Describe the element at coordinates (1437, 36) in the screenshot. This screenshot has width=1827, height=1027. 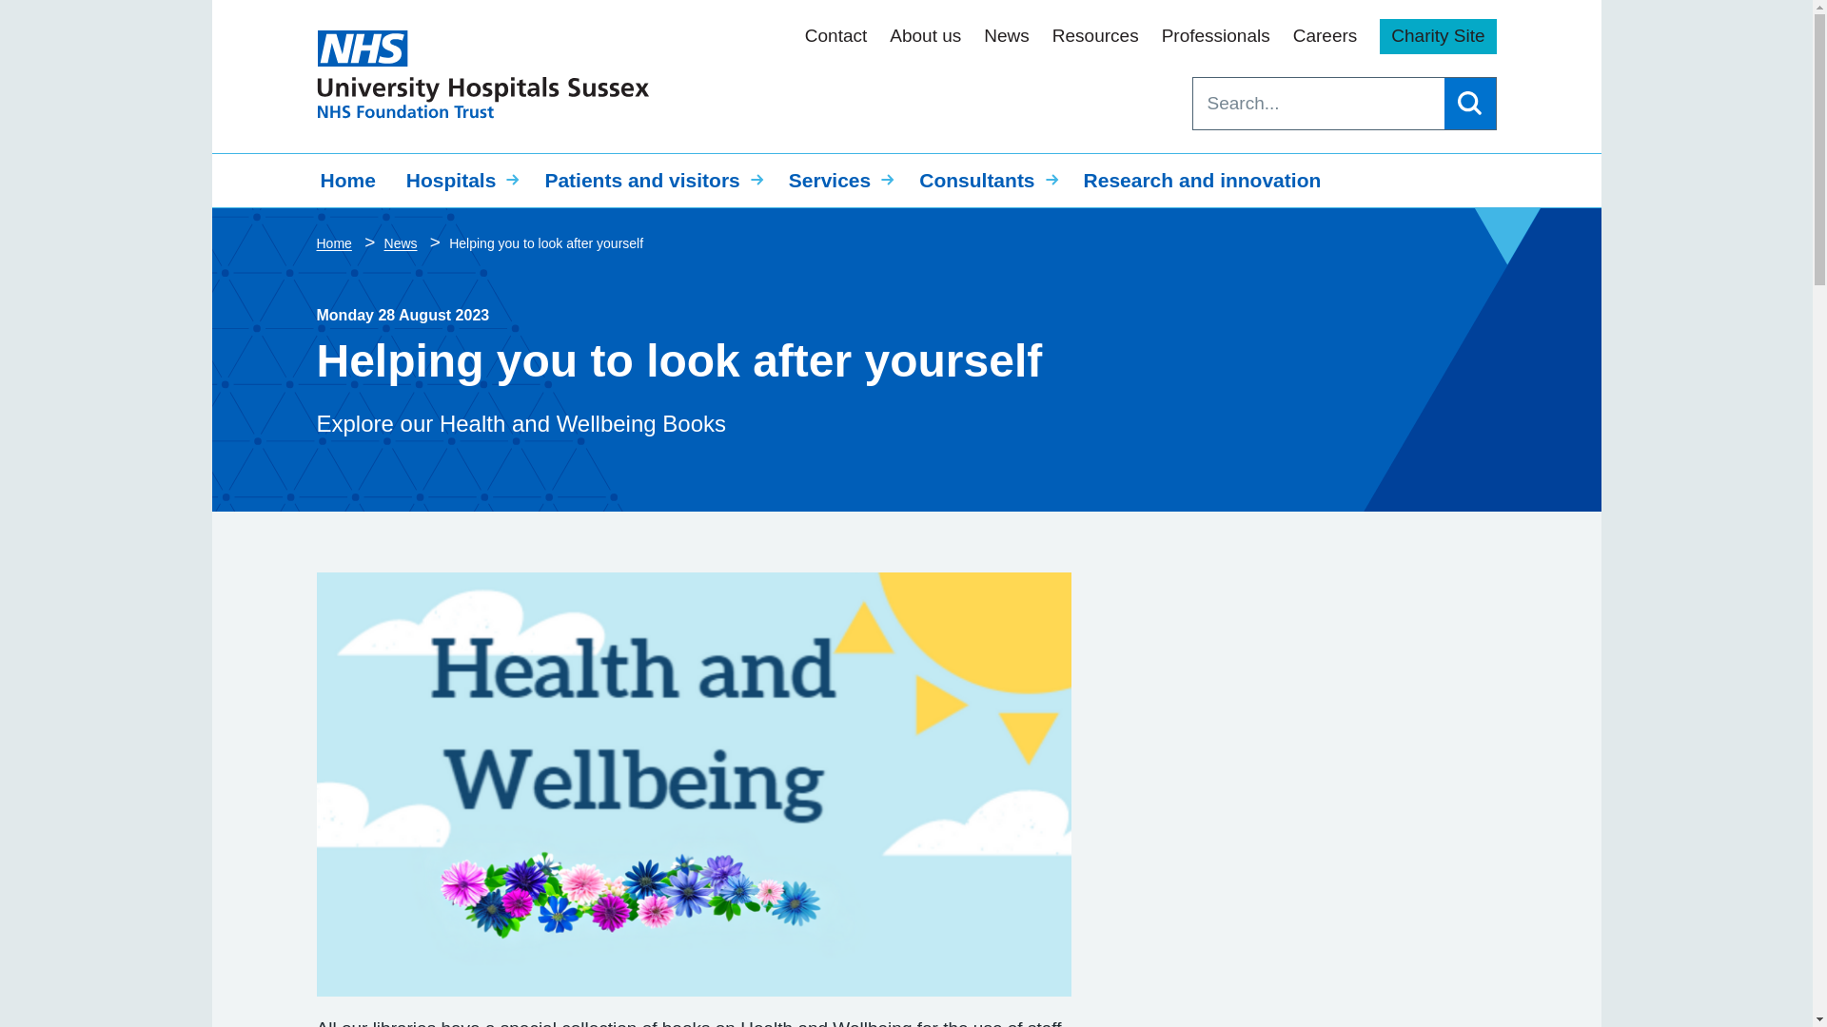
I see `Charity Site` at that location.